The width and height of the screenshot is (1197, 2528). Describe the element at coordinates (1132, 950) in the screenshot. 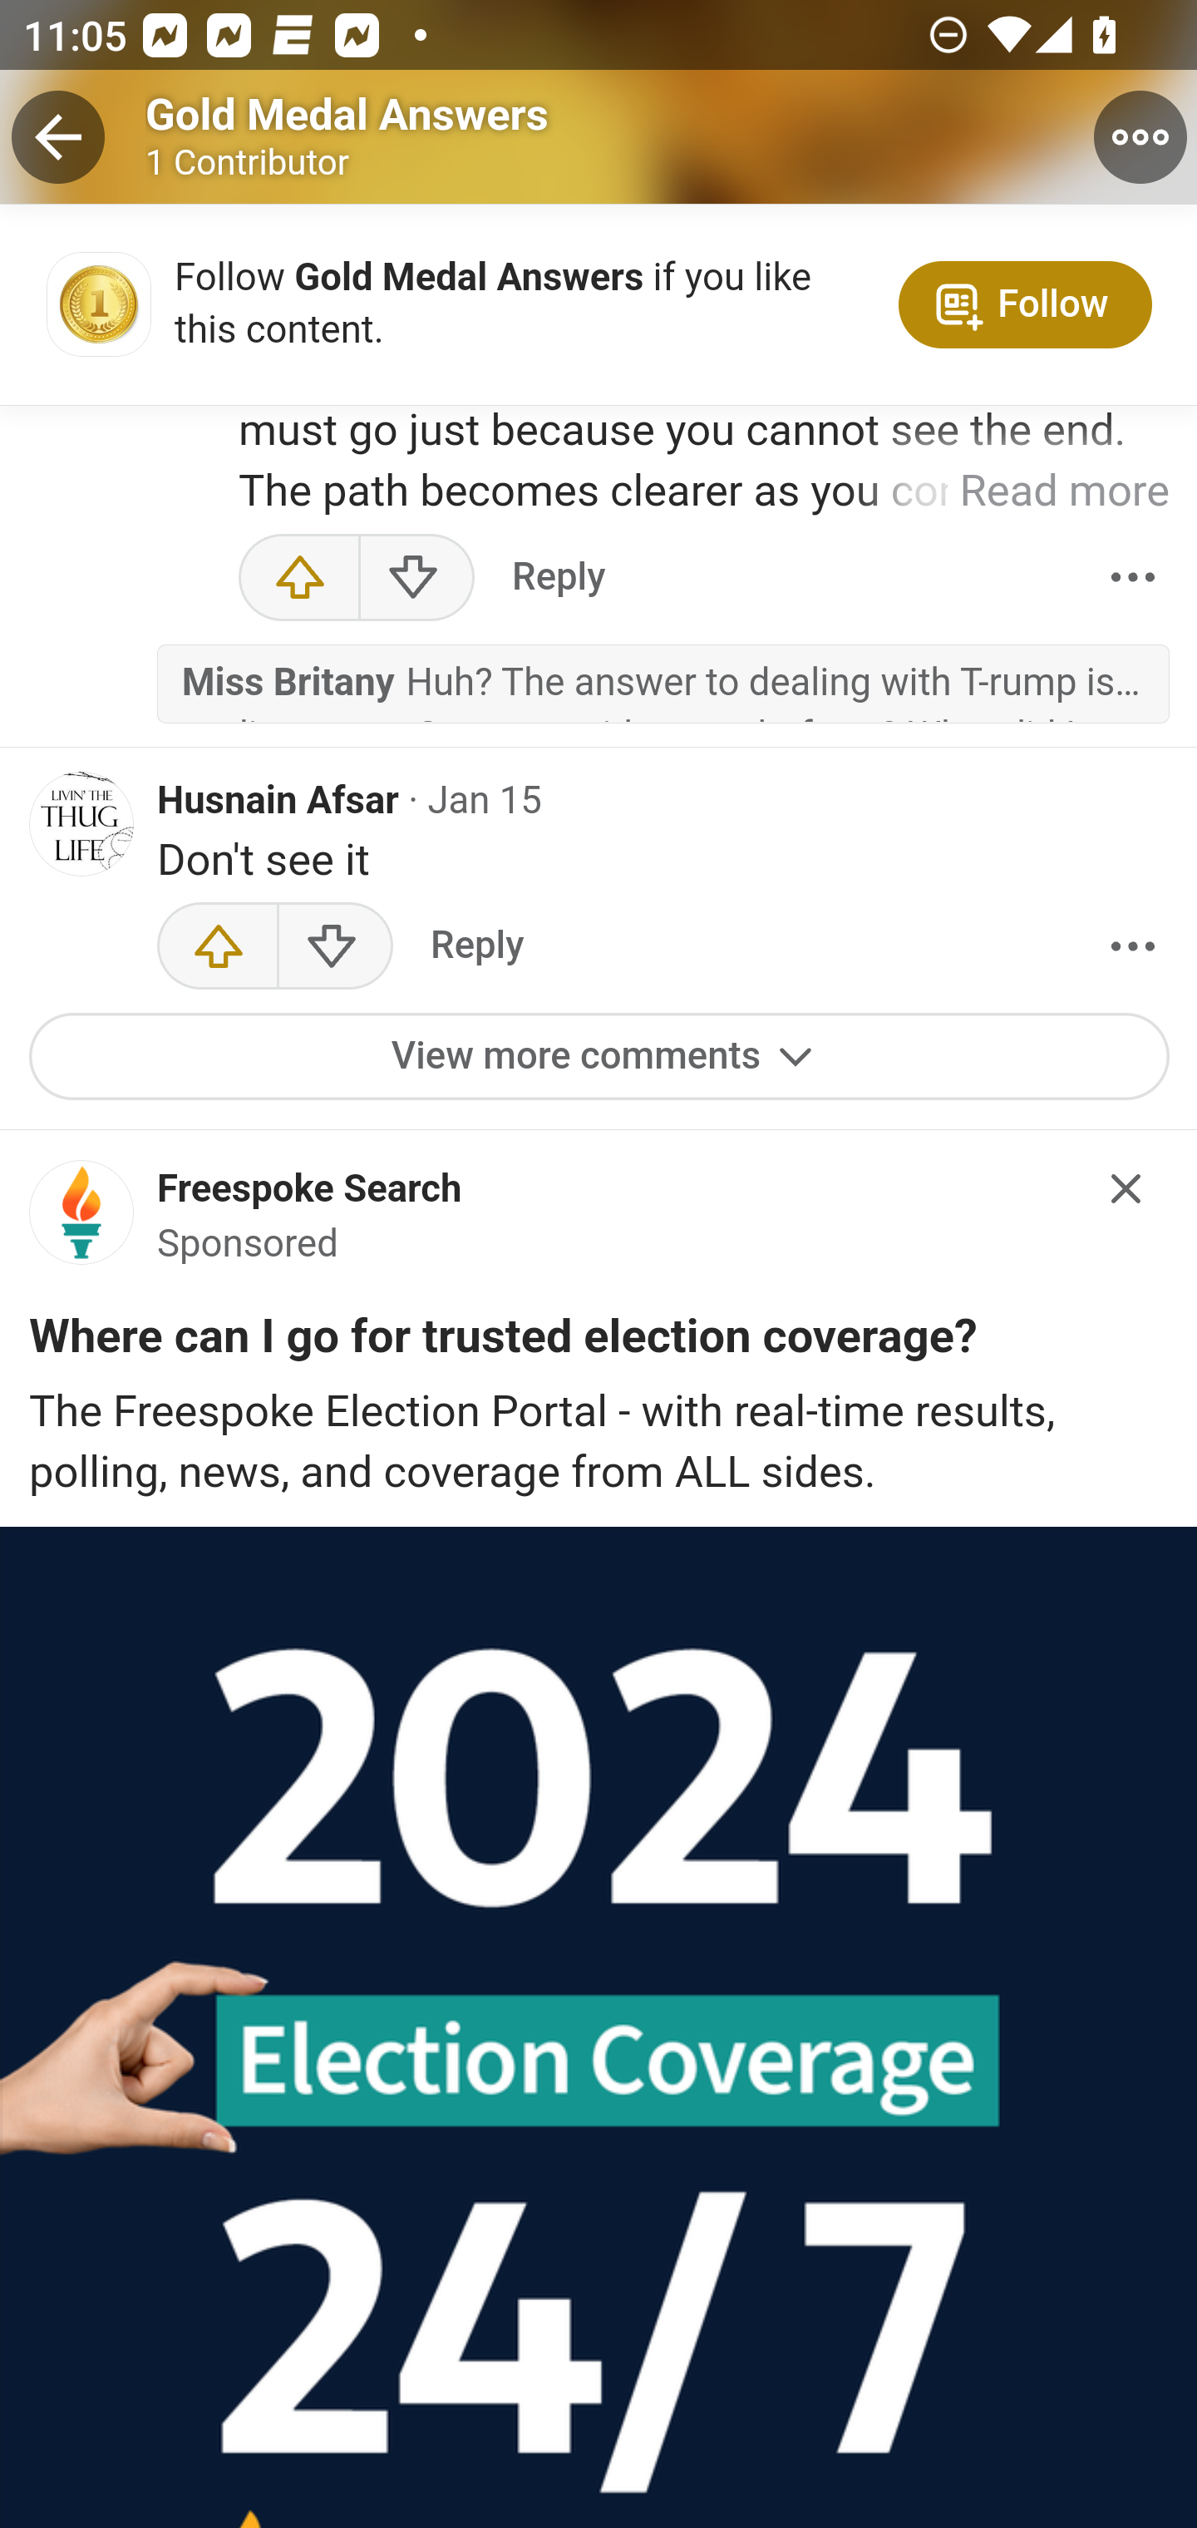

I see `More` at that location.